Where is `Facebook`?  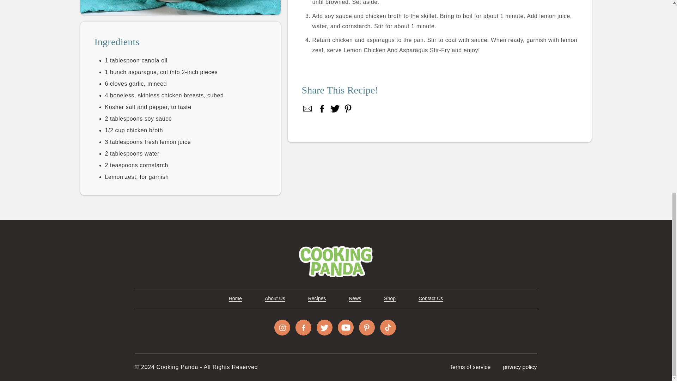
Facebook is located at coordinates (322, 108).